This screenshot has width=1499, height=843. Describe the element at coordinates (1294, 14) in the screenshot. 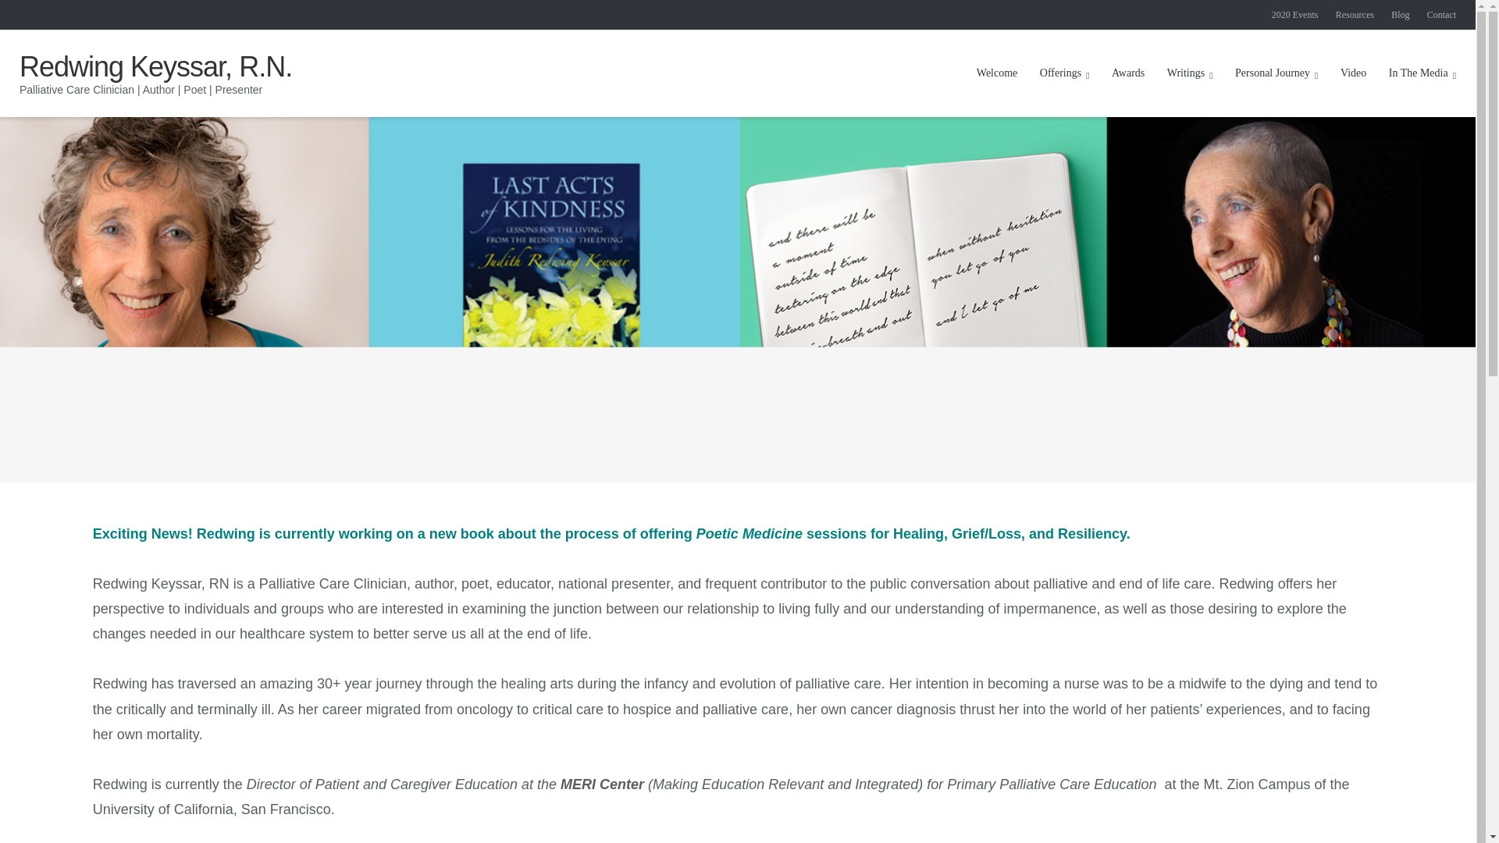

I see `2020 Events` at that location.